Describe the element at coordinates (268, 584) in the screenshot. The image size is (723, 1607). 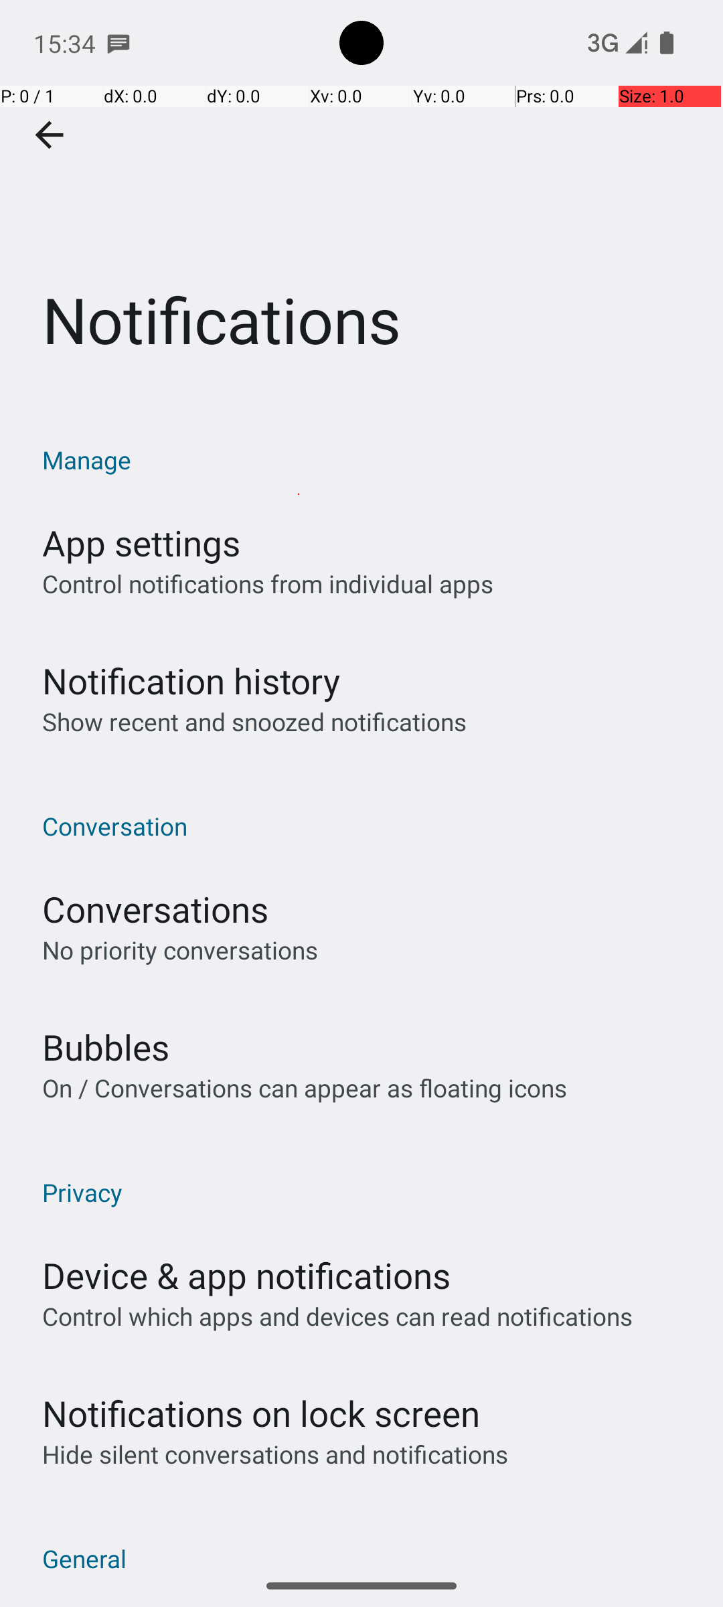
I see `Control notifications from individual apps` at that location.